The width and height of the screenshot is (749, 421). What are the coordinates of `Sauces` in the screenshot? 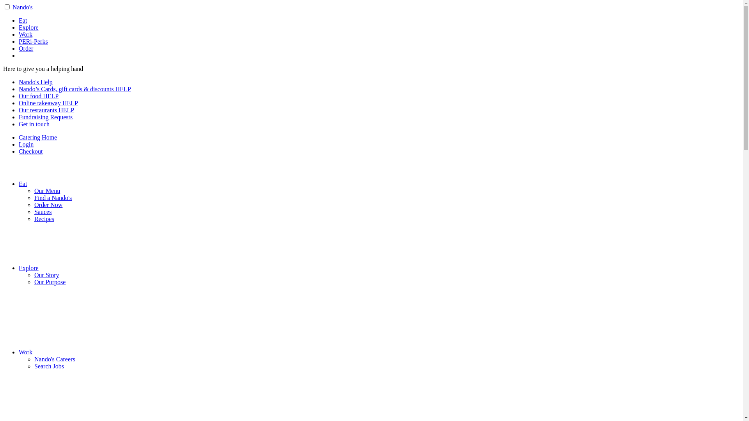 It's located at (43, 212).